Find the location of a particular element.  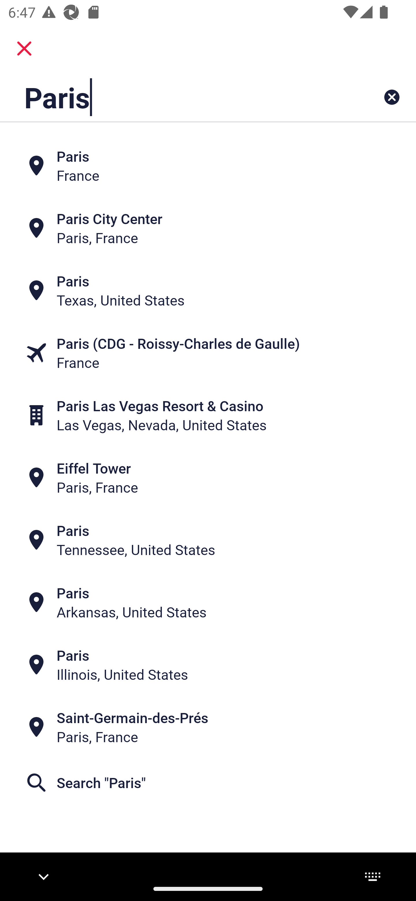

Paris Tennessee, United States is located at coordinates (208, 540).